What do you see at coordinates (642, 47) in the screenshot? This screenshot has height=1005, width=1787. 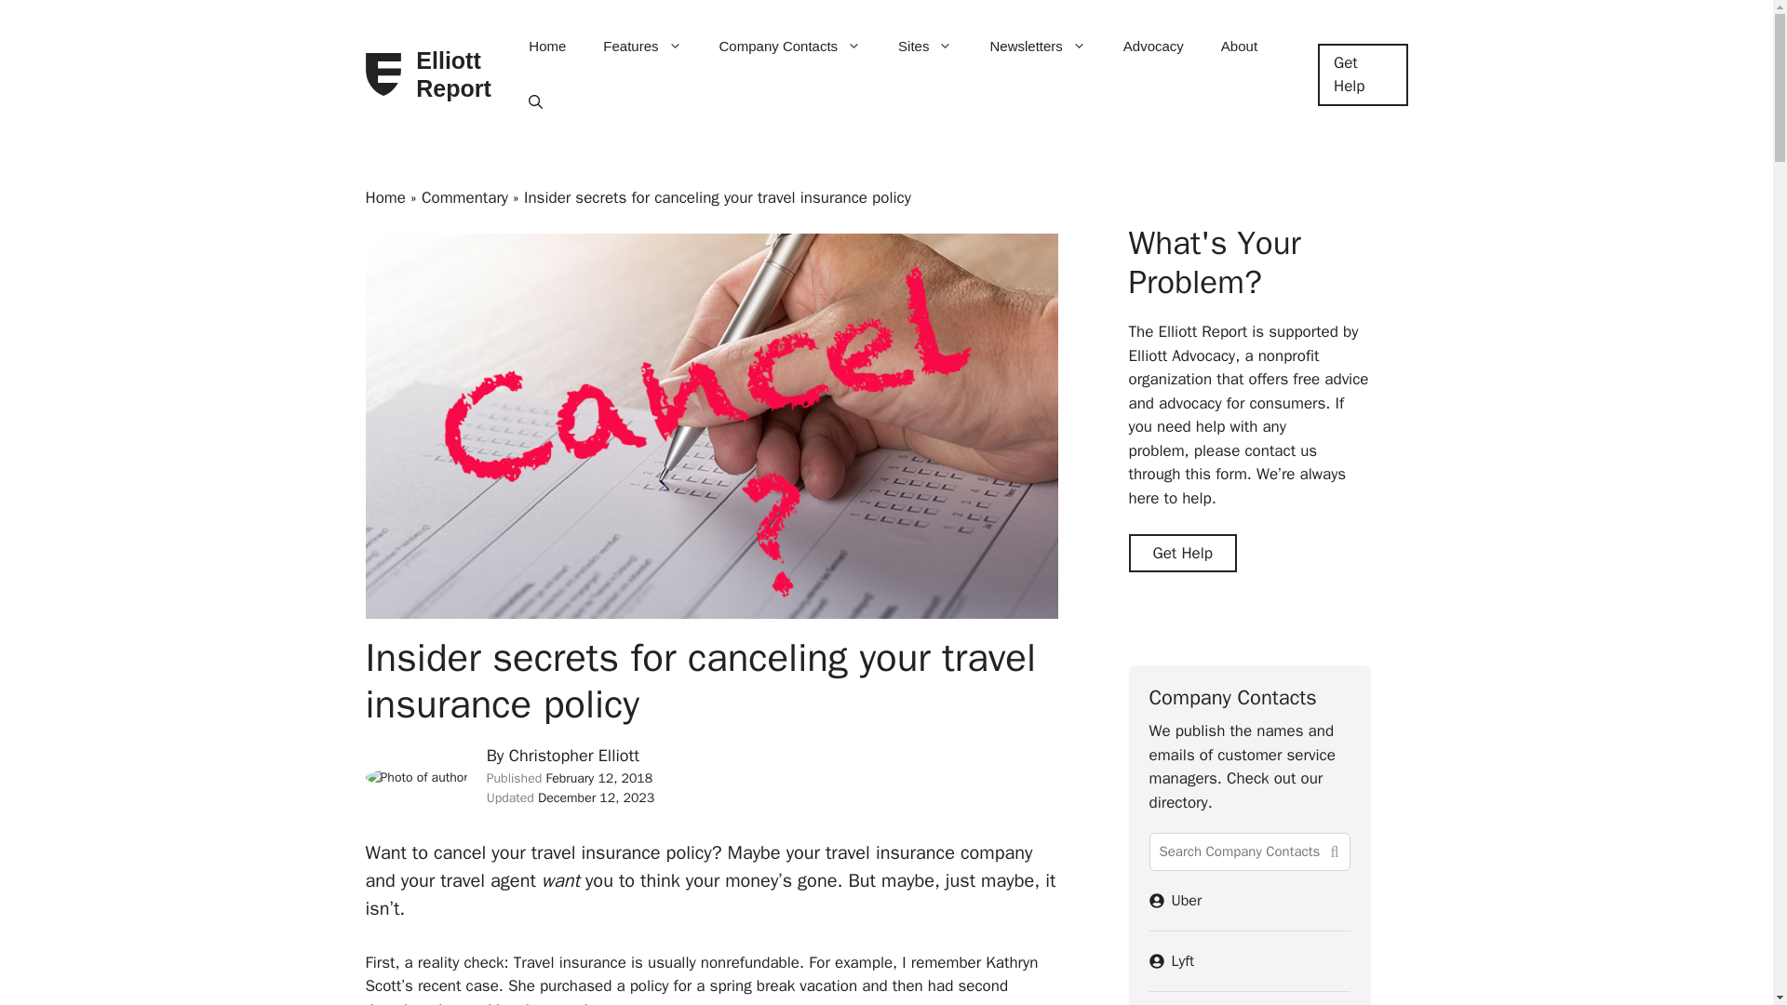 I see `Features` at bounding box center [642, 47].